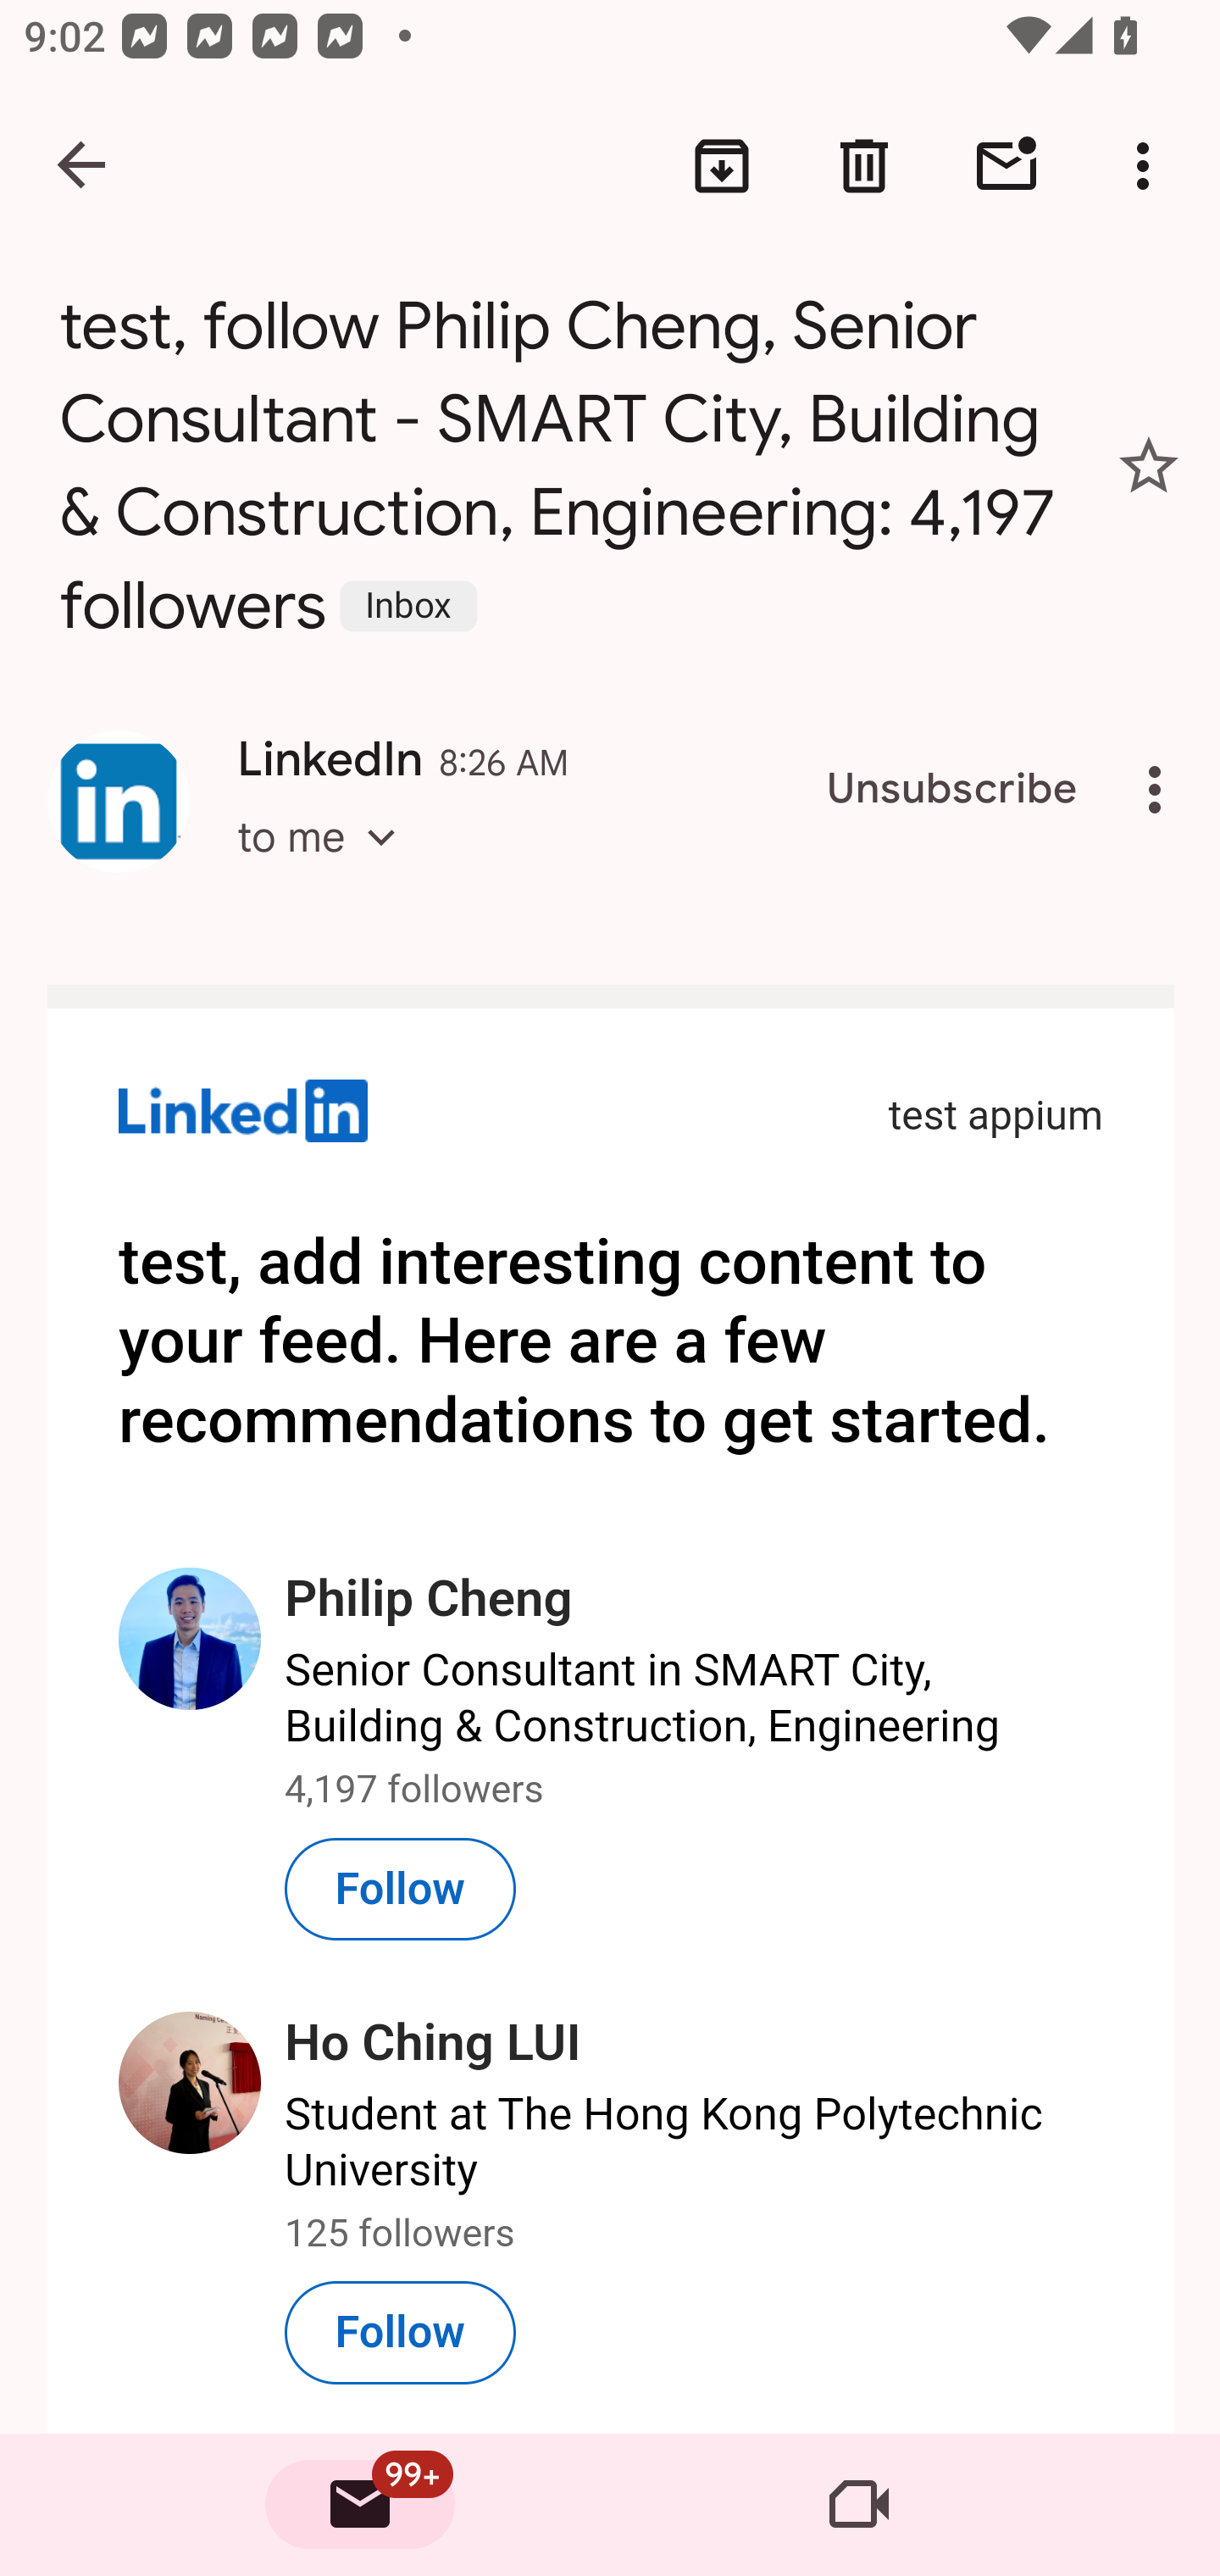  What do you see at coordinates (952, 790) in the screenshot?
I see `Unsubscribe` at bounding box center [952, 790].